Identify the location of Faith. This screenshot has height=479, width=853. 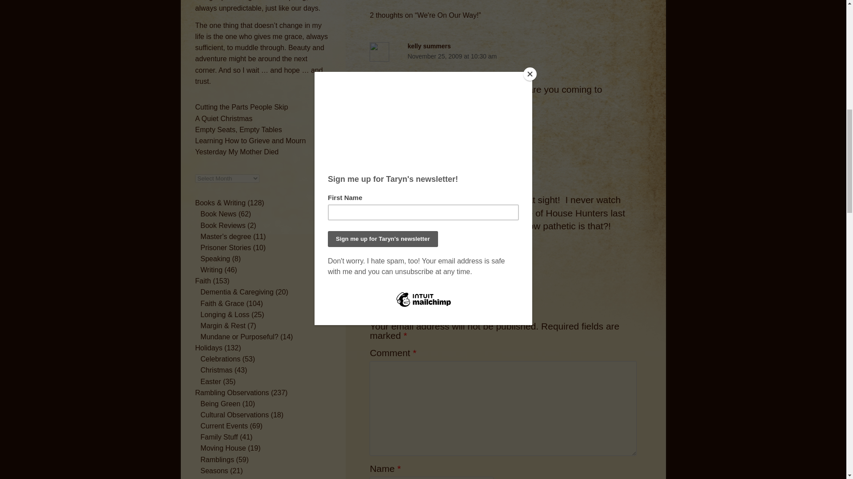
(203, 281).